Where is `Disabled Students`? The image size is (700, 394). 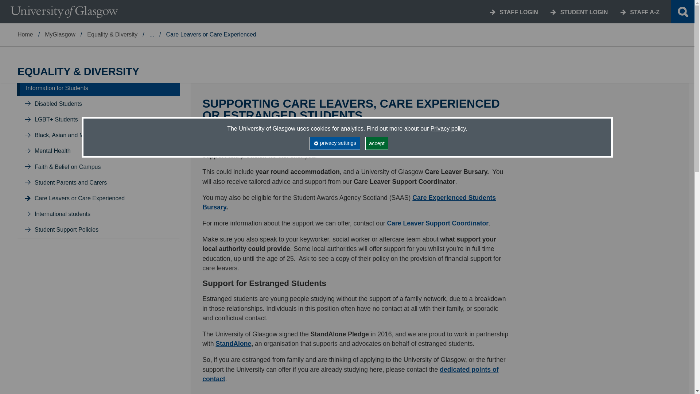 Disabled Students is located at coordinates (58, 104).